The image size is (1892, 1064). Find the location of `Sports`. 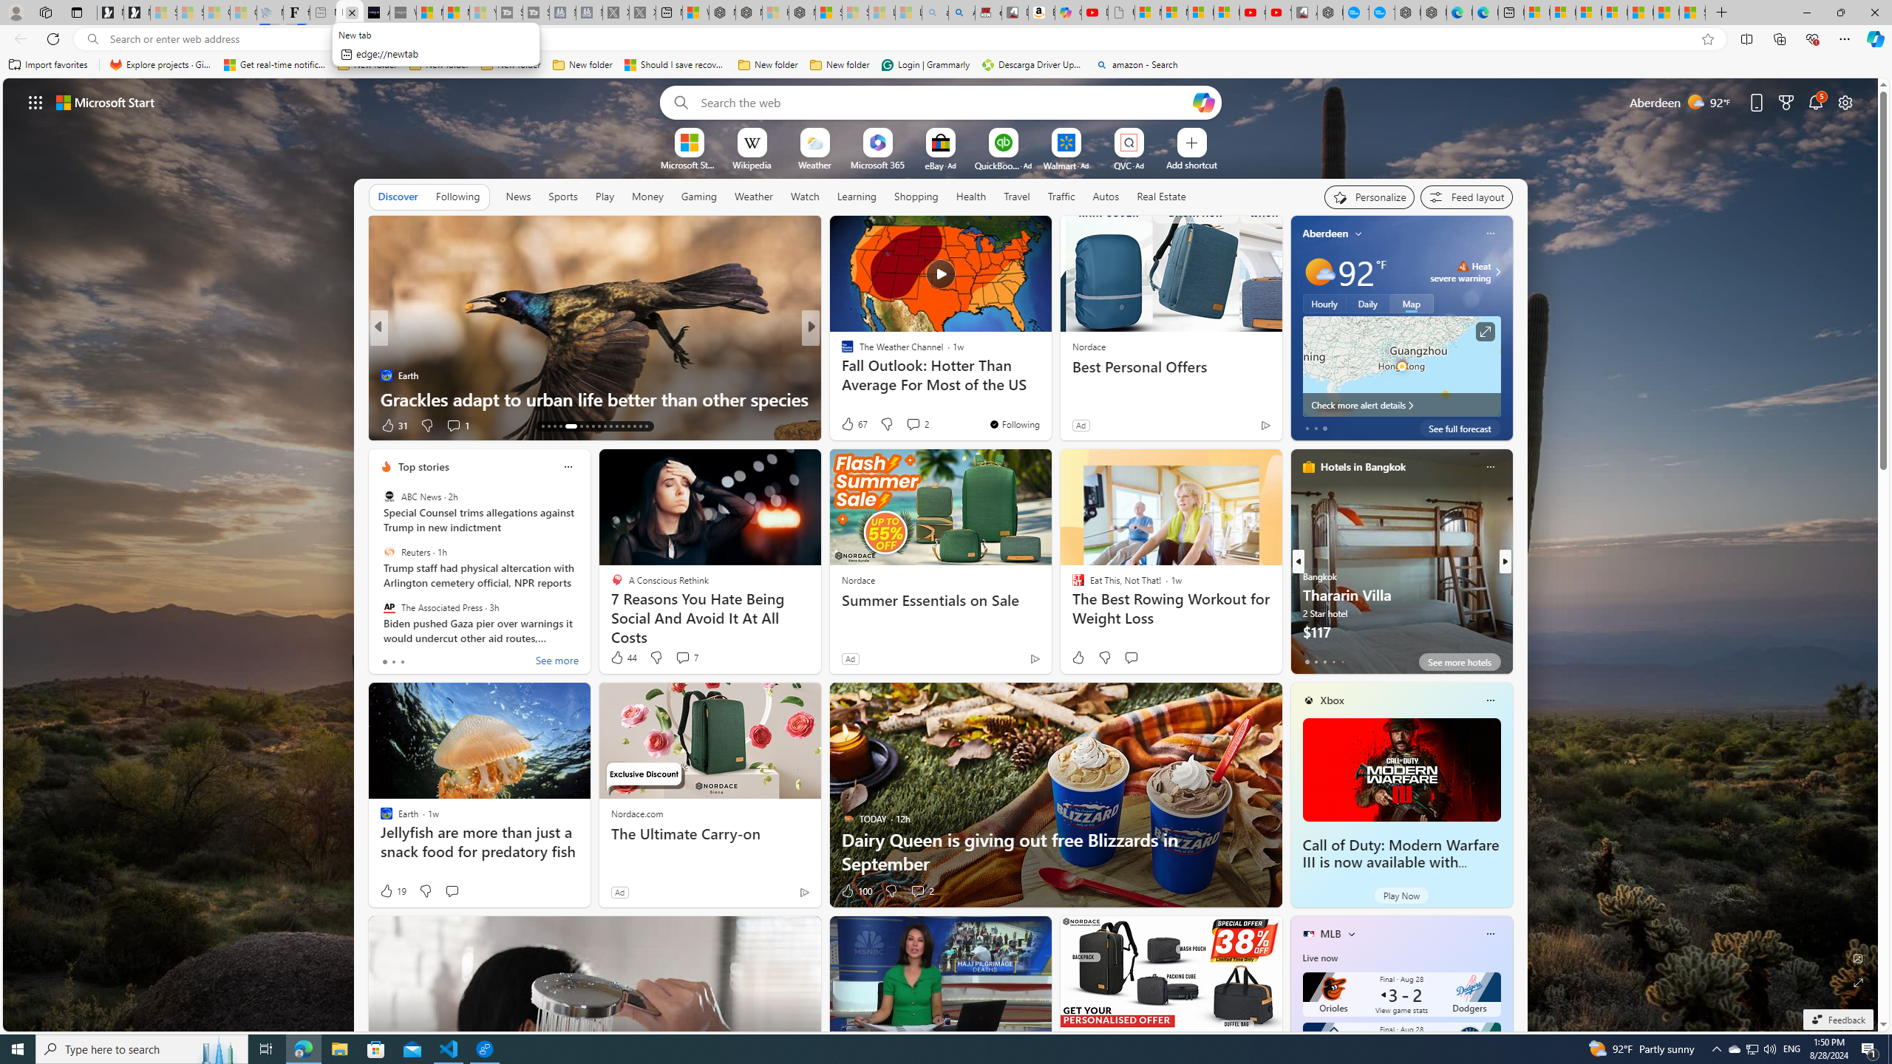

Sports is located at coordinates (562, 197).